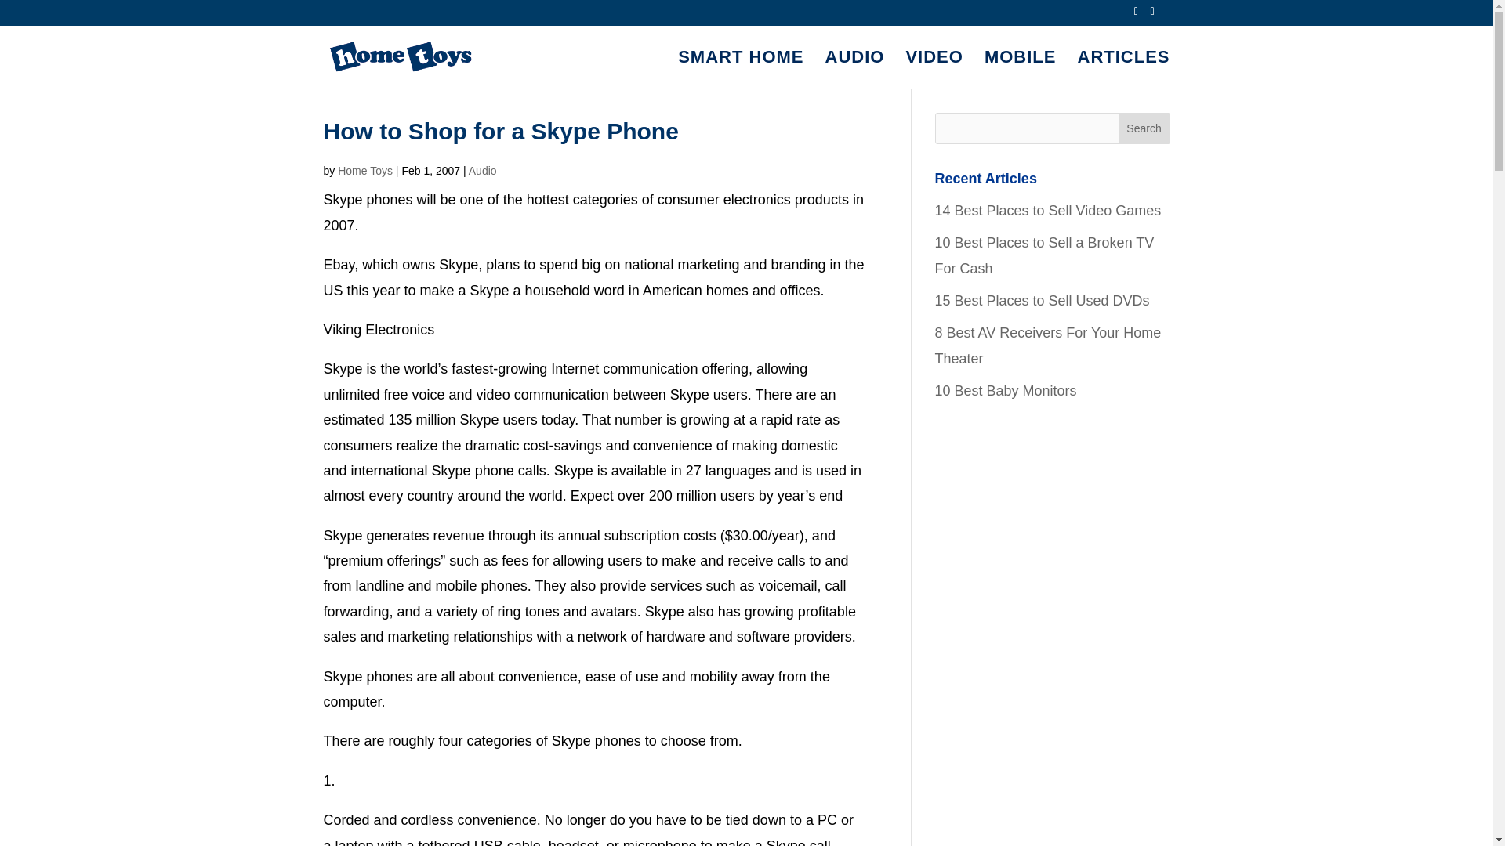 This screenshot has width=1505, height=846. What do you see at coordinates (1144, 128) in the screenshot?
I see `Search` at bounding box center [1144, 128].